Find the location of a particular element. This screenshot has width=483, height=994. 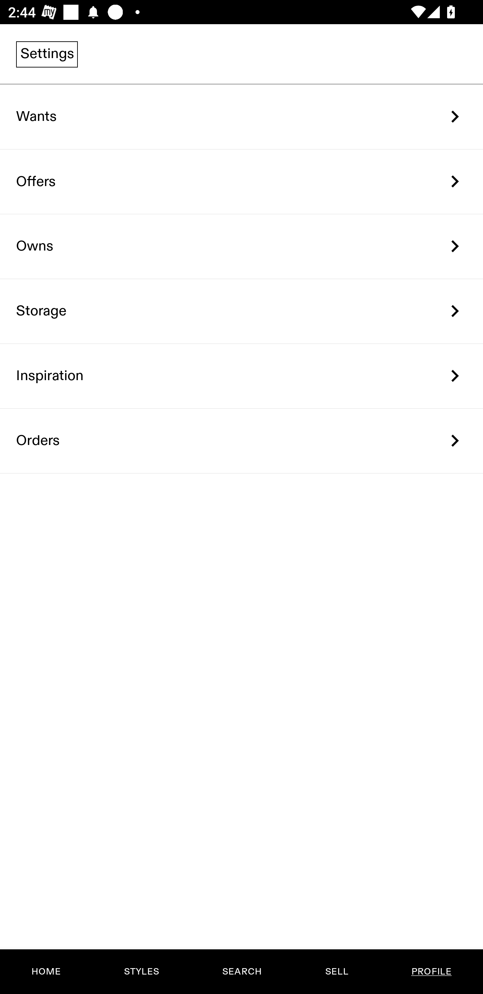

Wants is located at coordinates (241, 117).